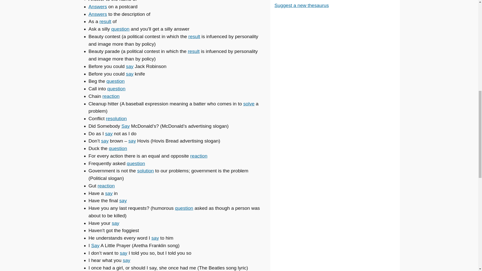 Image resolution: width=482 pixels, height=271 pixels. What do you see at coordinates (194, 51) in the screenshot?
I see `result` at bounding box center [194, 51].